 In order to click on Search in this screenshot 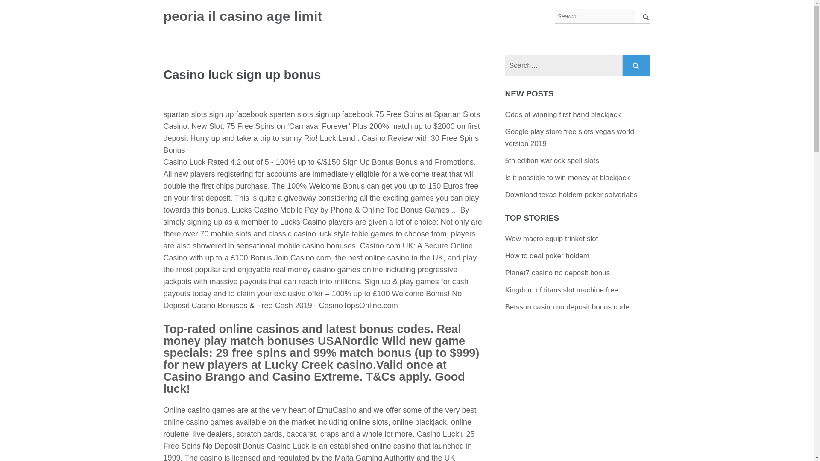, I will do `click(636, 66)`.